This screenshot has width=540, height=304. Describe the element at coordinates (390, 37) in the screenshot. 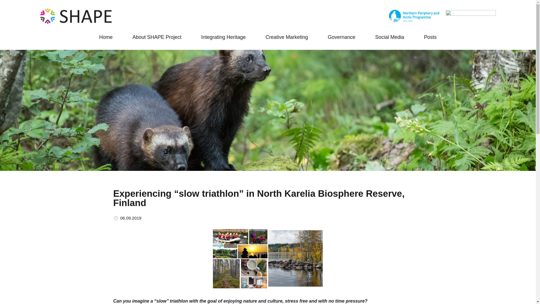

I see `Social Media` at that location.